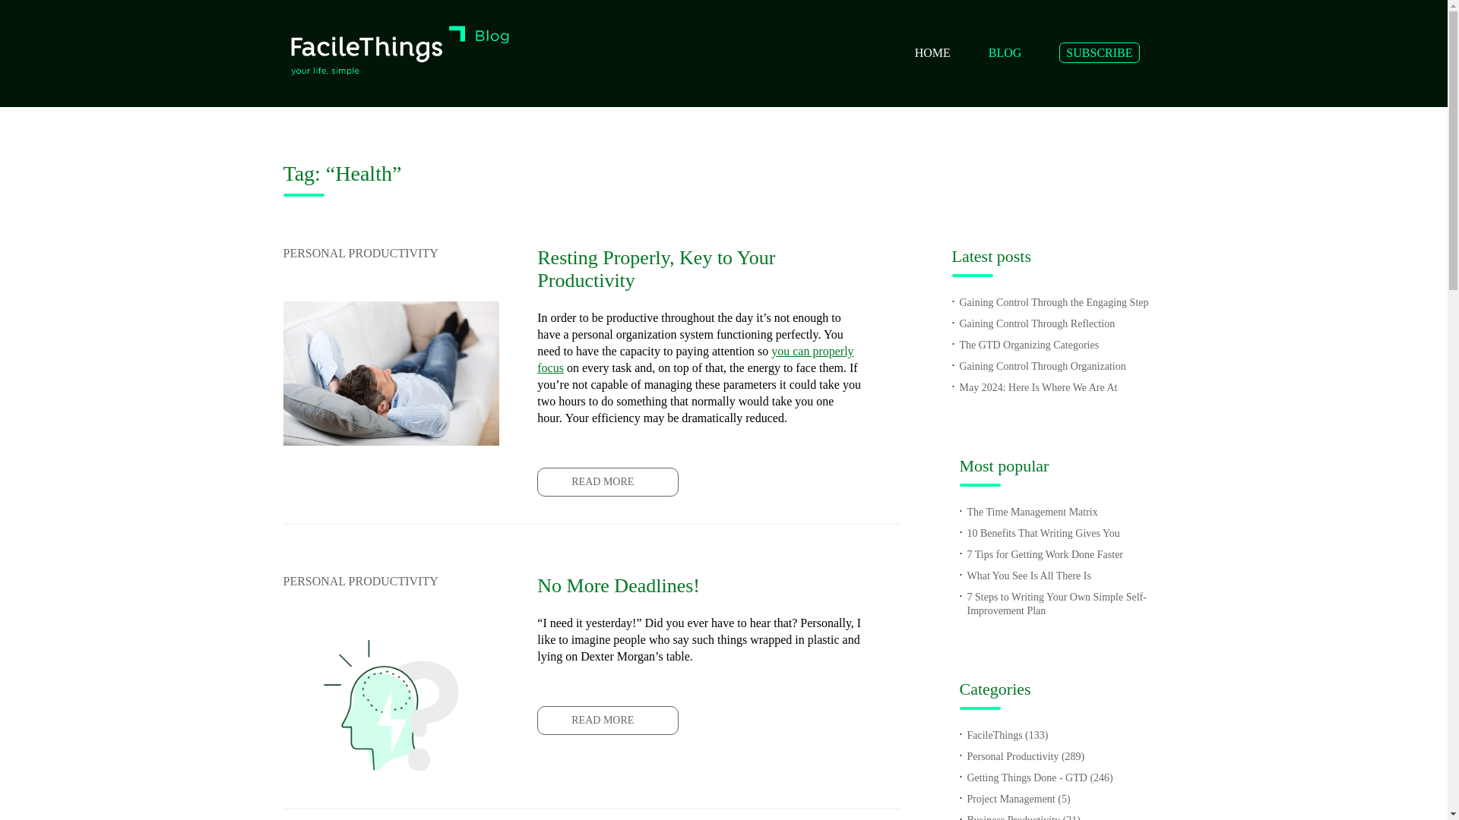 The height and width of the screenshot is (820, 1459). What do you see at coordinates (1041, 366) in the screenshot?
I see `Gaining Control Through Organization` at bounding box center [1041, 366].